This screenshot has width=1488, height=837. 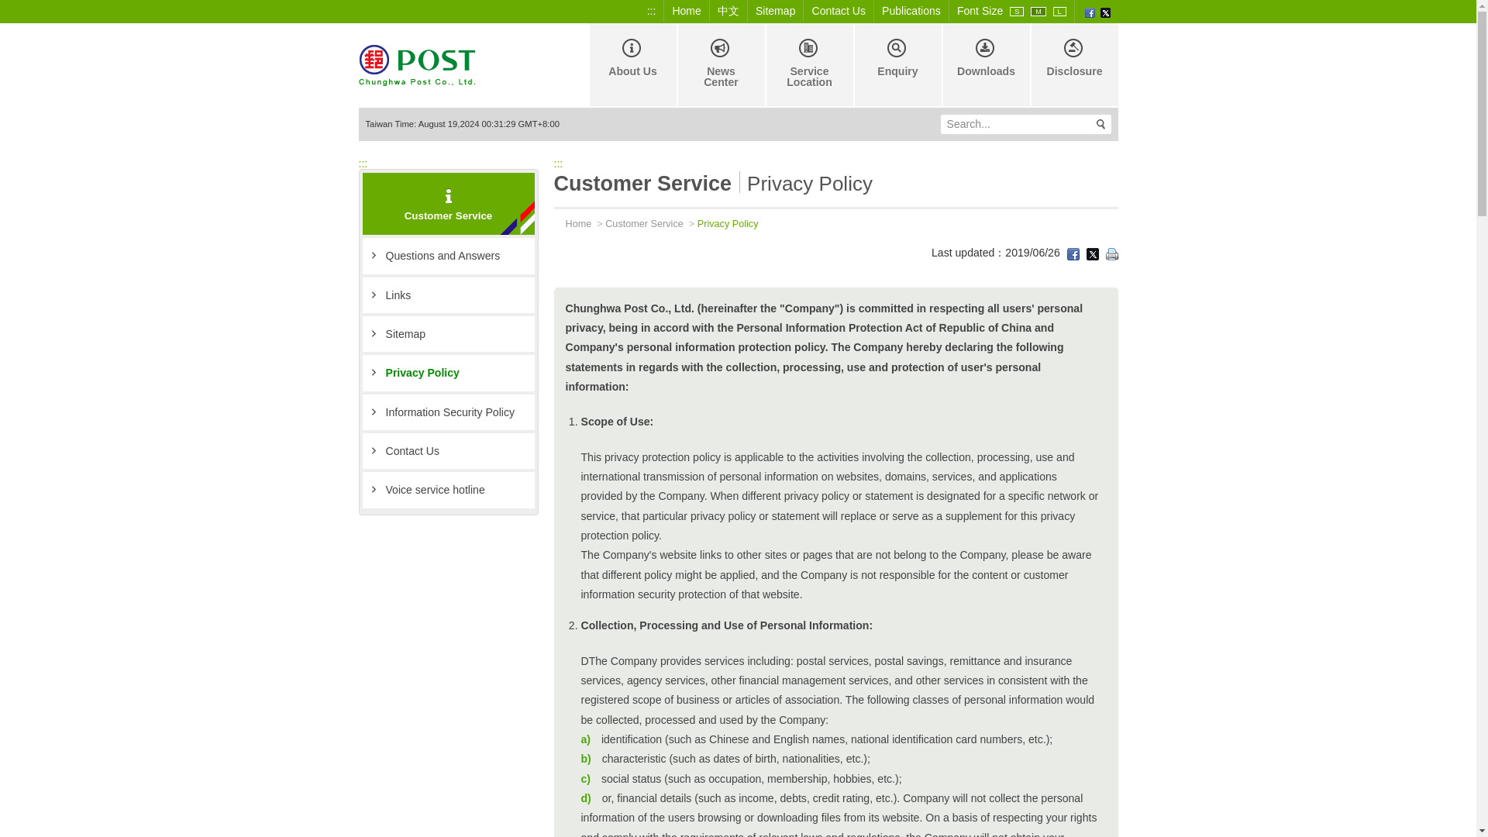 What do you see at coordinates (1060, 11) in the screenshot?
I see `Large` at bounding box center [1060, 11].